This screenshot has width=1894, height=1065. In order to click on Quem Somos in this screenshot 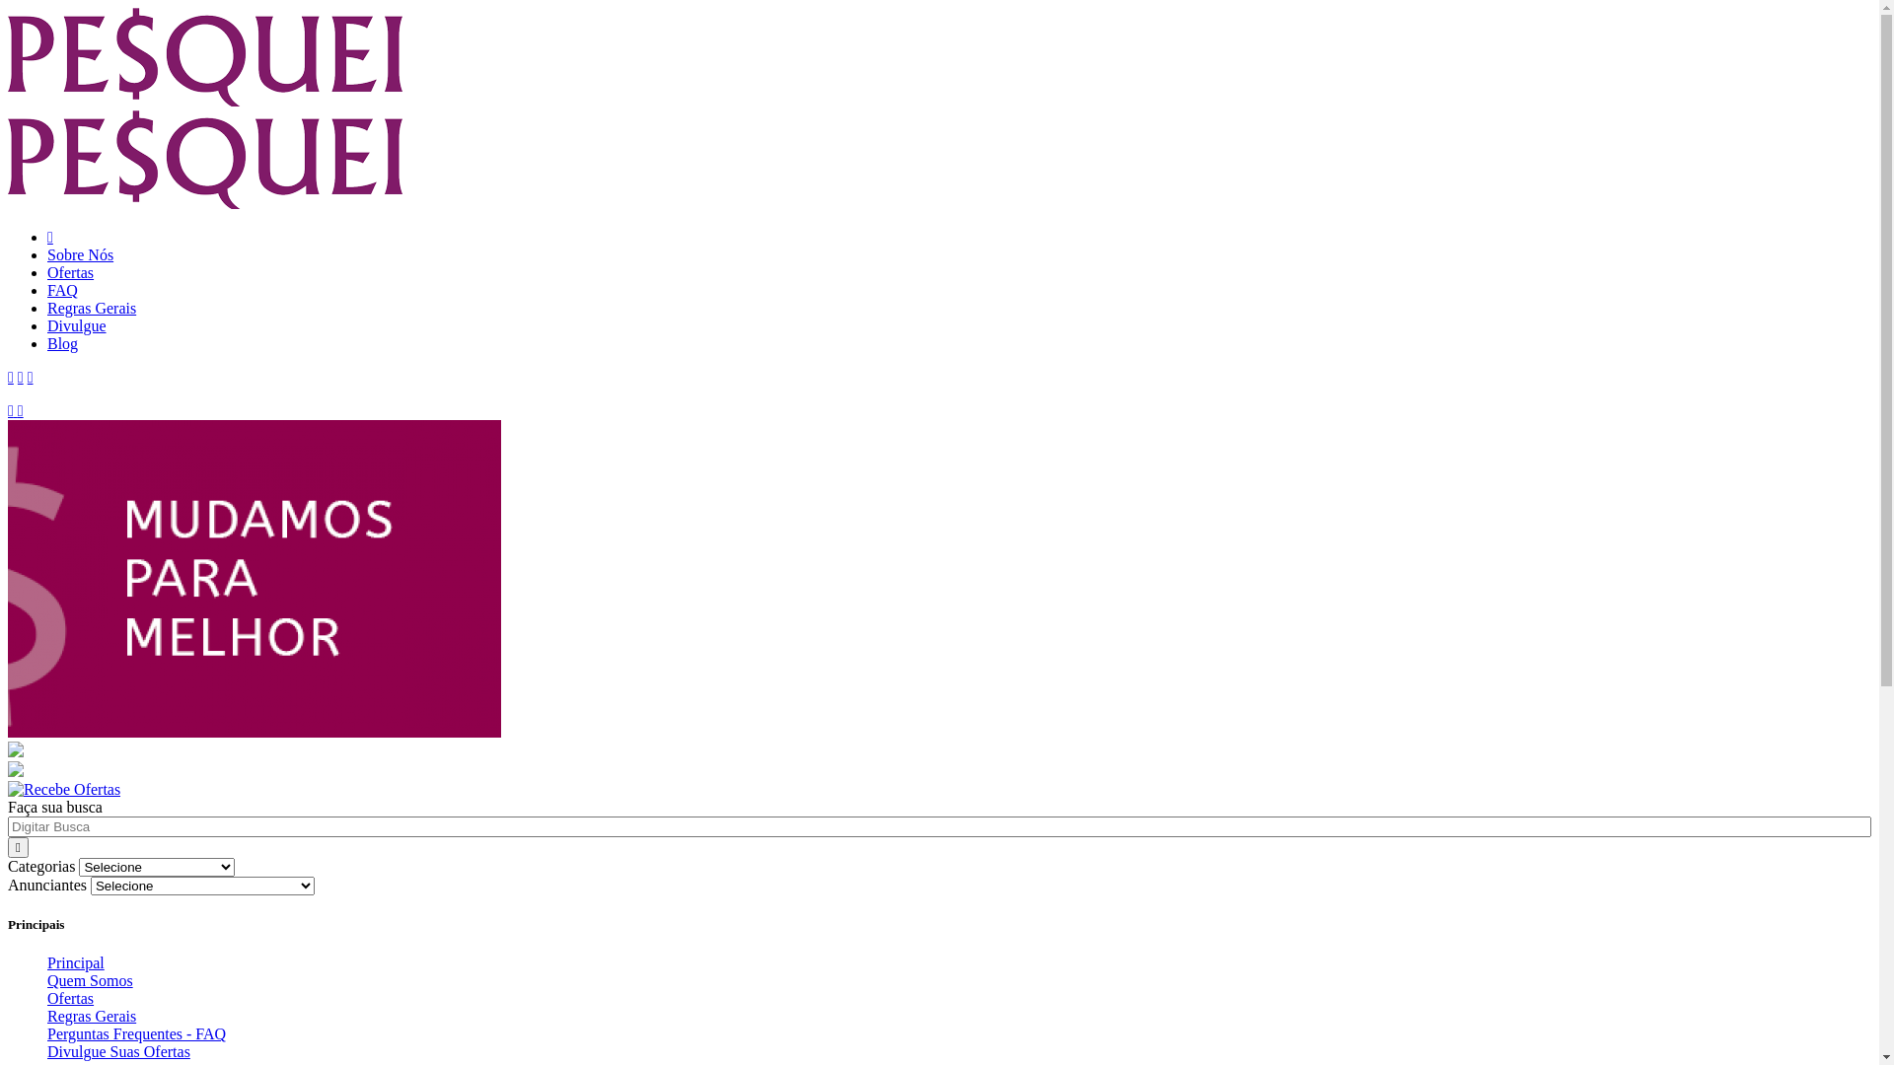, I will do `click(91, 980)`.